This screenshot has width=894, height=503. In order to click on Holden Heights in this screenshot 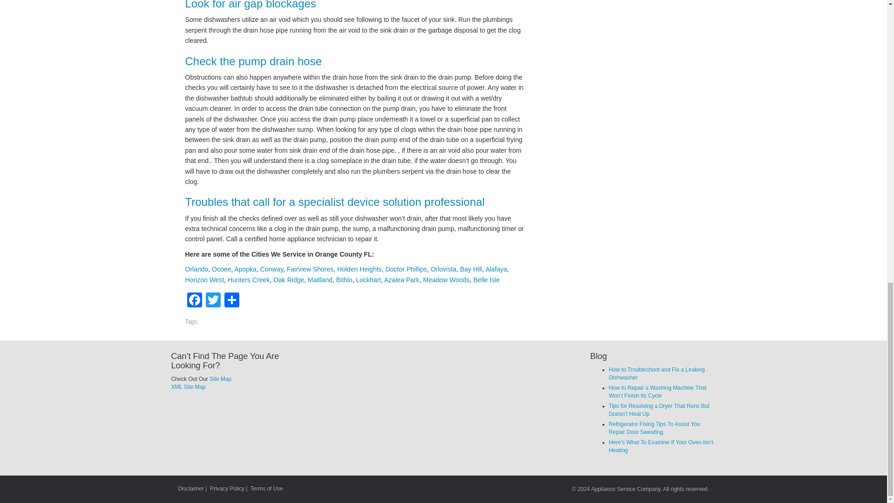, I will do `click(359, 269)`.